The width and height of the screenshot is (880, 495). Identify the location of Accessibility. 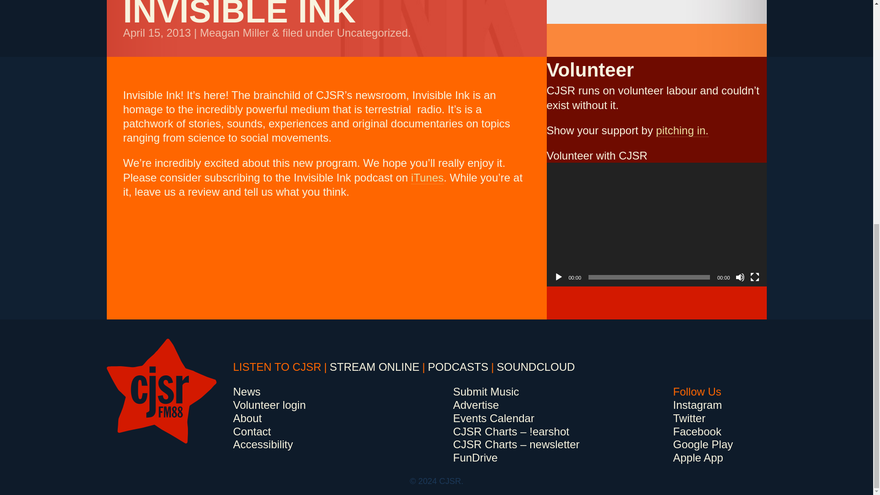
(263, 444).